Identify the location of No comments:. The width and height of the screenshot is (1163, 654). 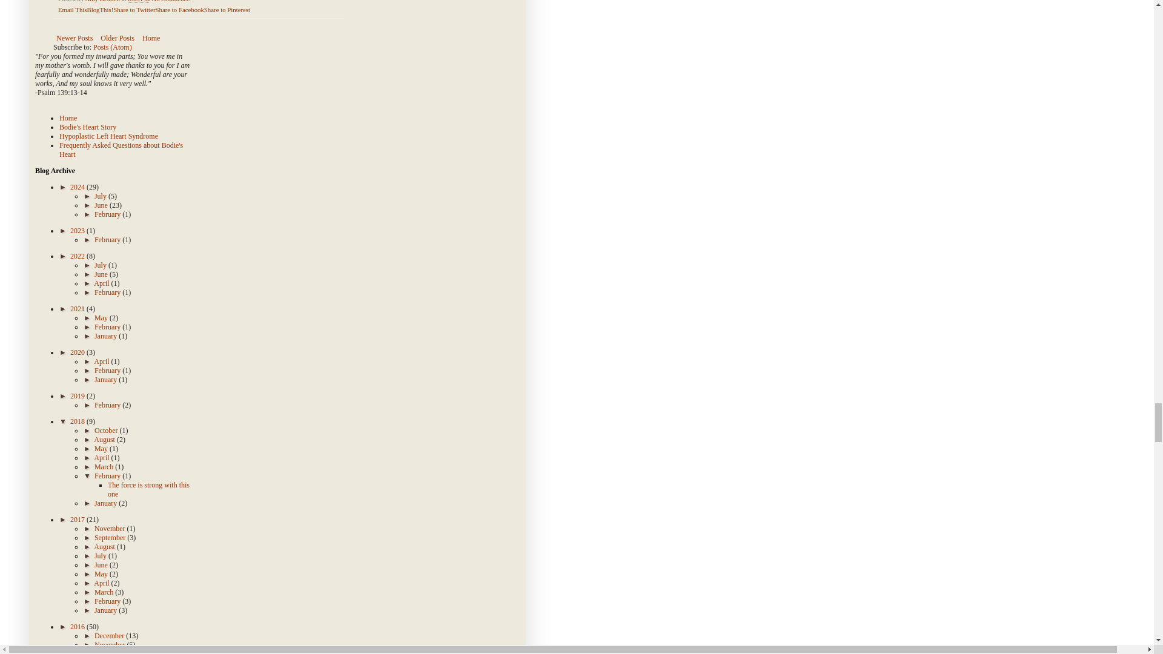
(171, 1).